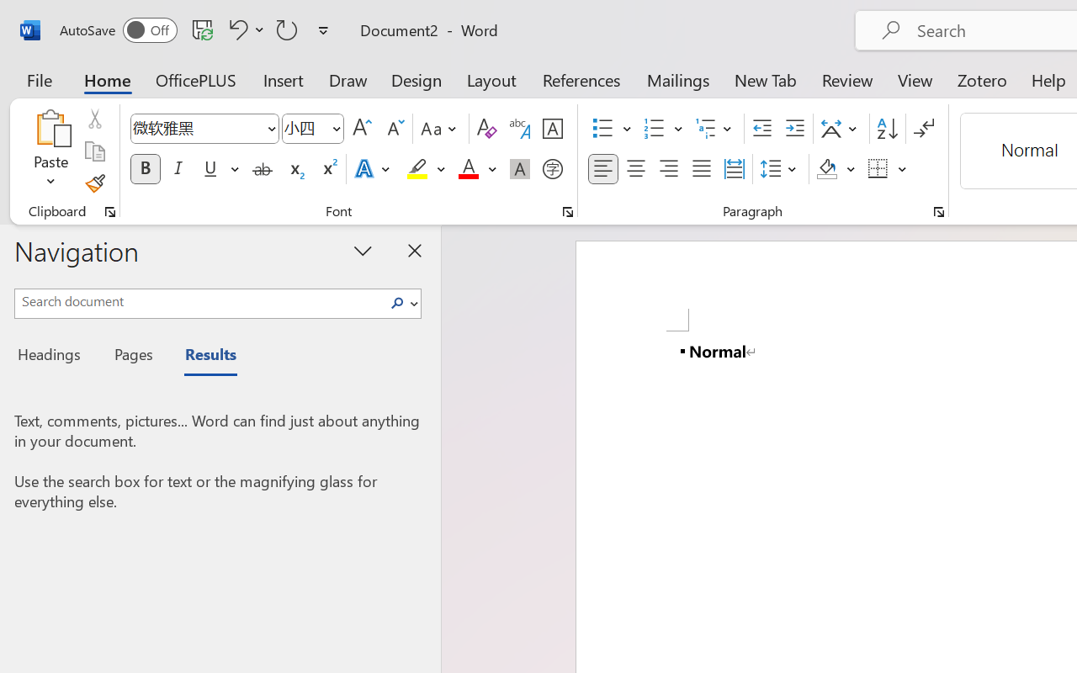  I want to click on Borders, so click(878, 169).